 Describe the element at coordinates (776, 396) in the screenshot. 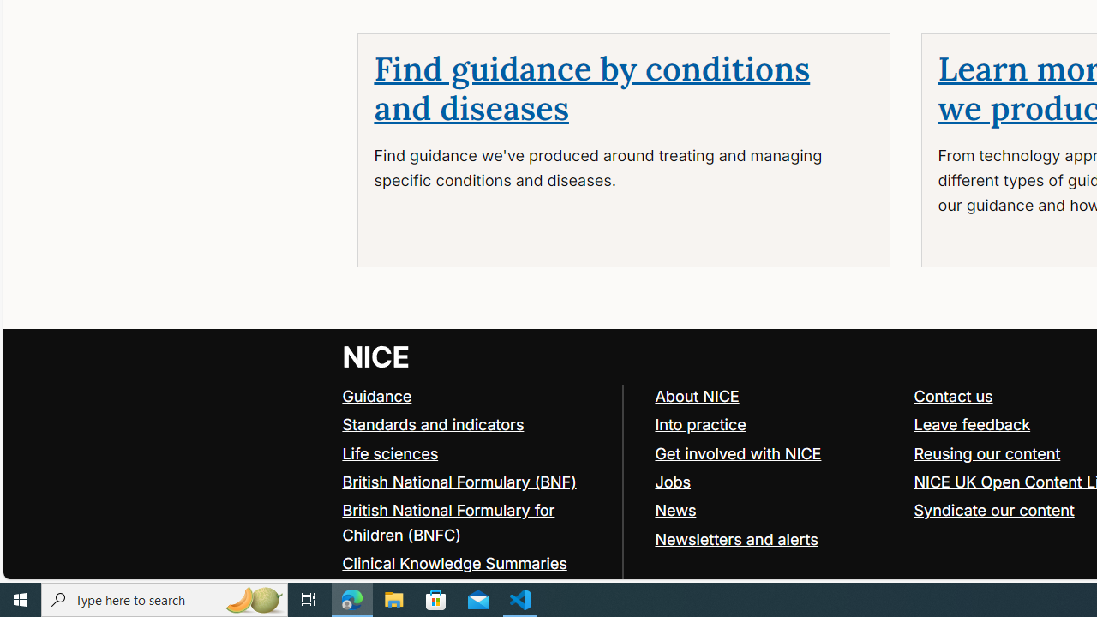

I see `About NICE` at that location.